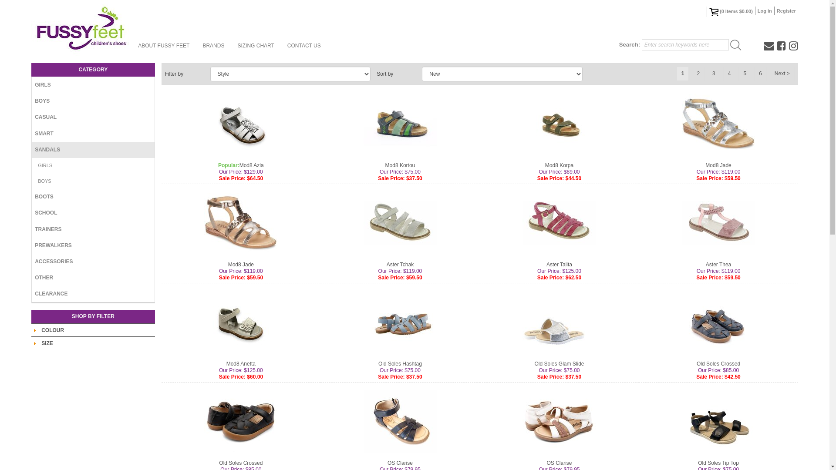 The width and height of the screenshot is (836, 470). Describe the element at coordinates (93, 117) in the screenshot. I see `CASUAL` at that location.